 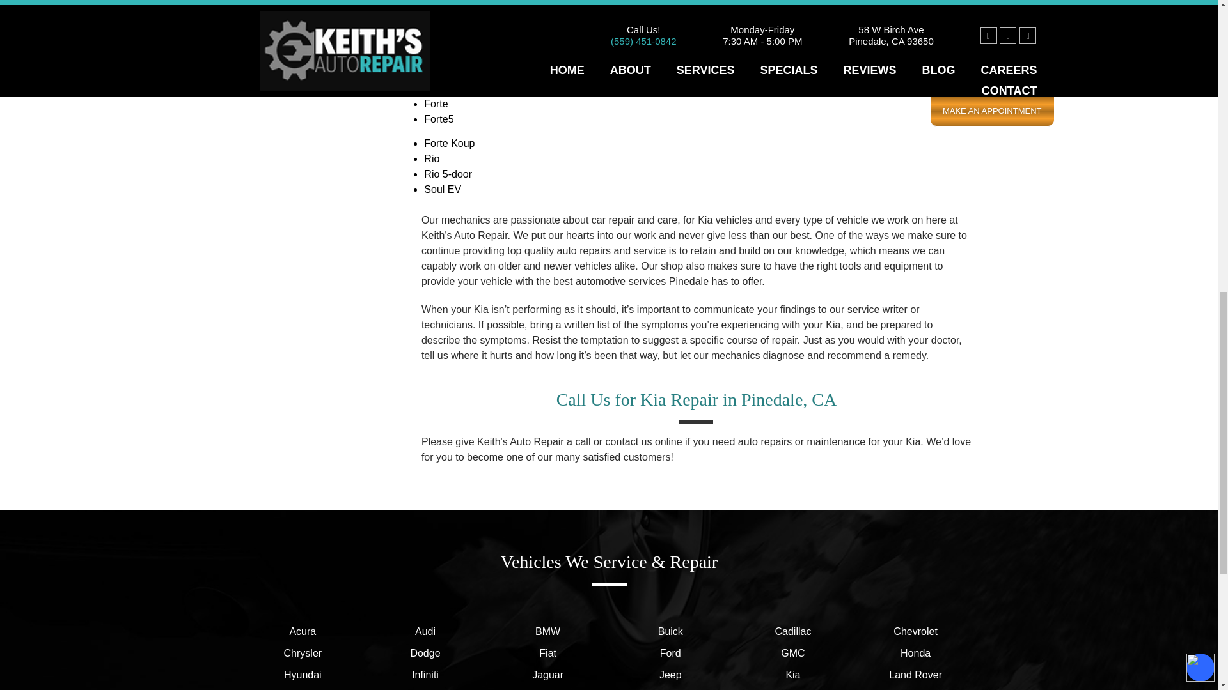 I want to click on Acura, so click(x=303, y=632).